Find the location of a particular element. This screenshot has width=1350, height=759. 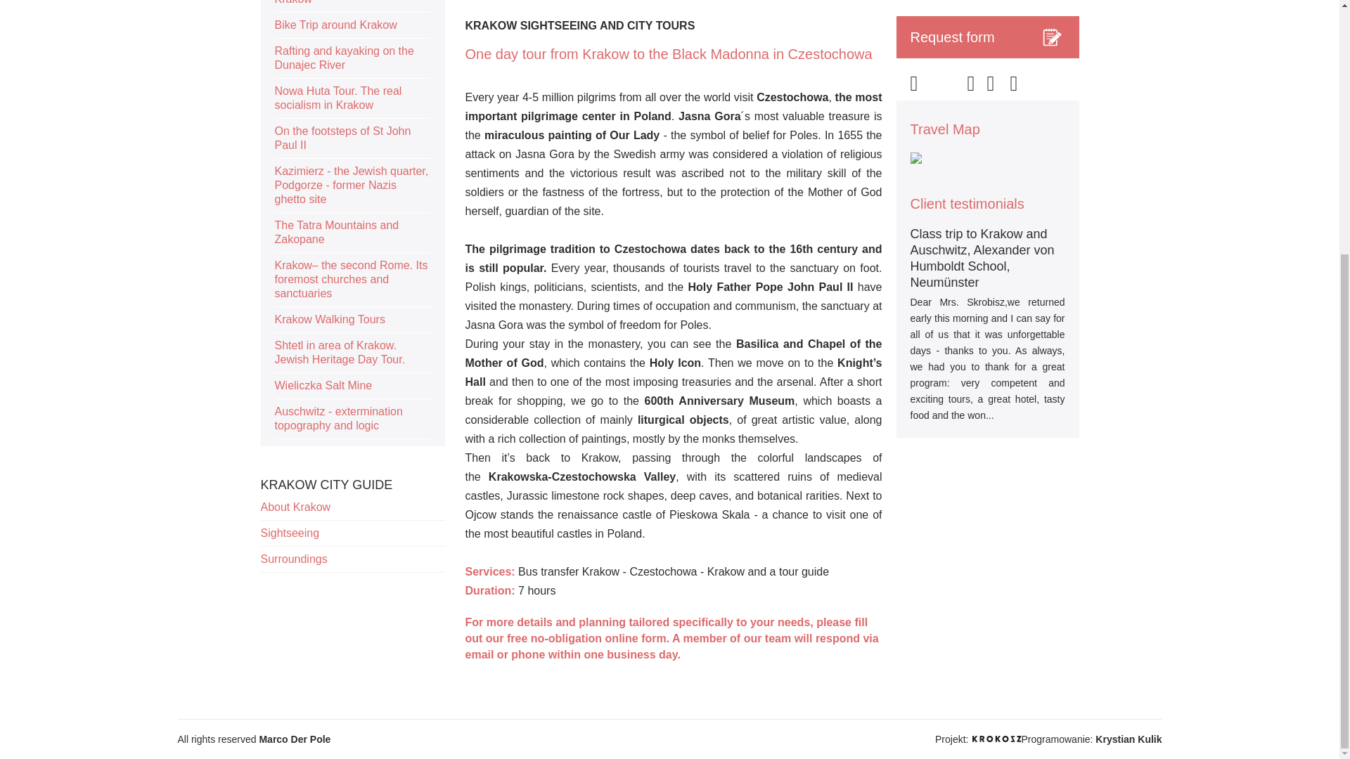

On the footsteps of St John Paul II is located at coordinates (352, 138).